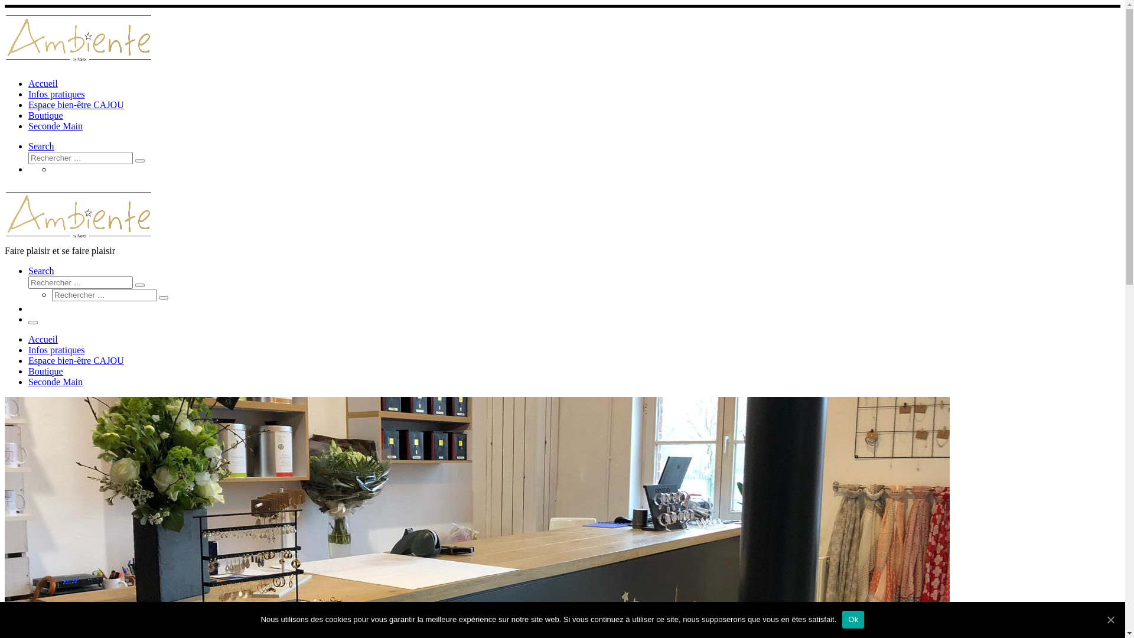 This screenshot has width=1134, height=638. Describe the element at coordinates (33, 323) in the screenshot. I see `Menu` at that location.